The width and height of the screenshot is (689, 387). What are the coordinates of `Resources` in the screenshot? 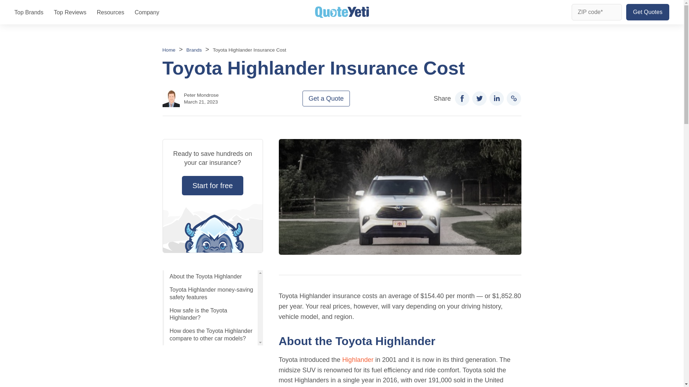 It's located at (111, 12).